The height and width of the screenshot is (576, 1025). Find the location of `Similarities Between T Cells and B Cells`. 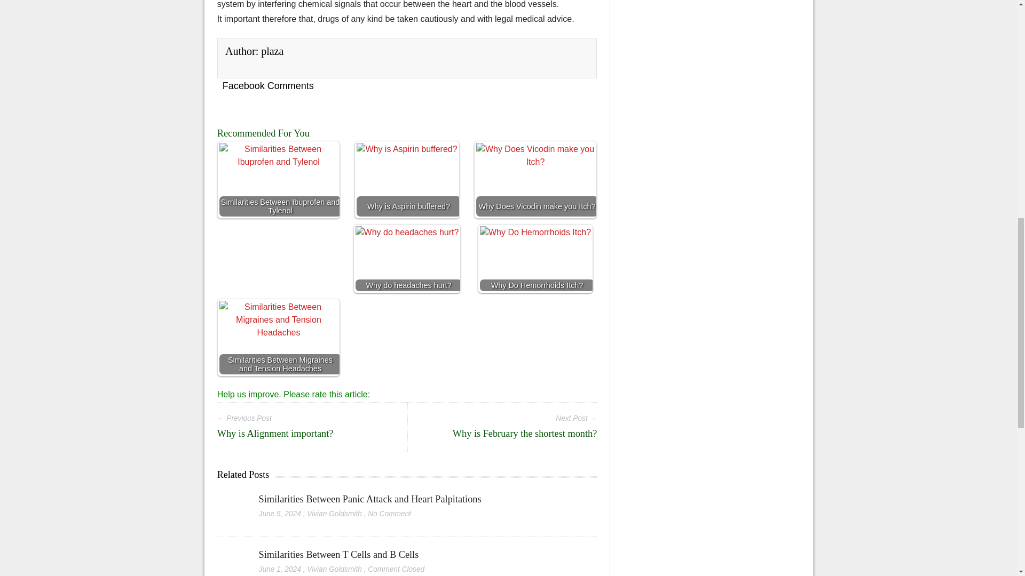

Similarities Between T Cells and B Cells is located at coordinates (339, 555).